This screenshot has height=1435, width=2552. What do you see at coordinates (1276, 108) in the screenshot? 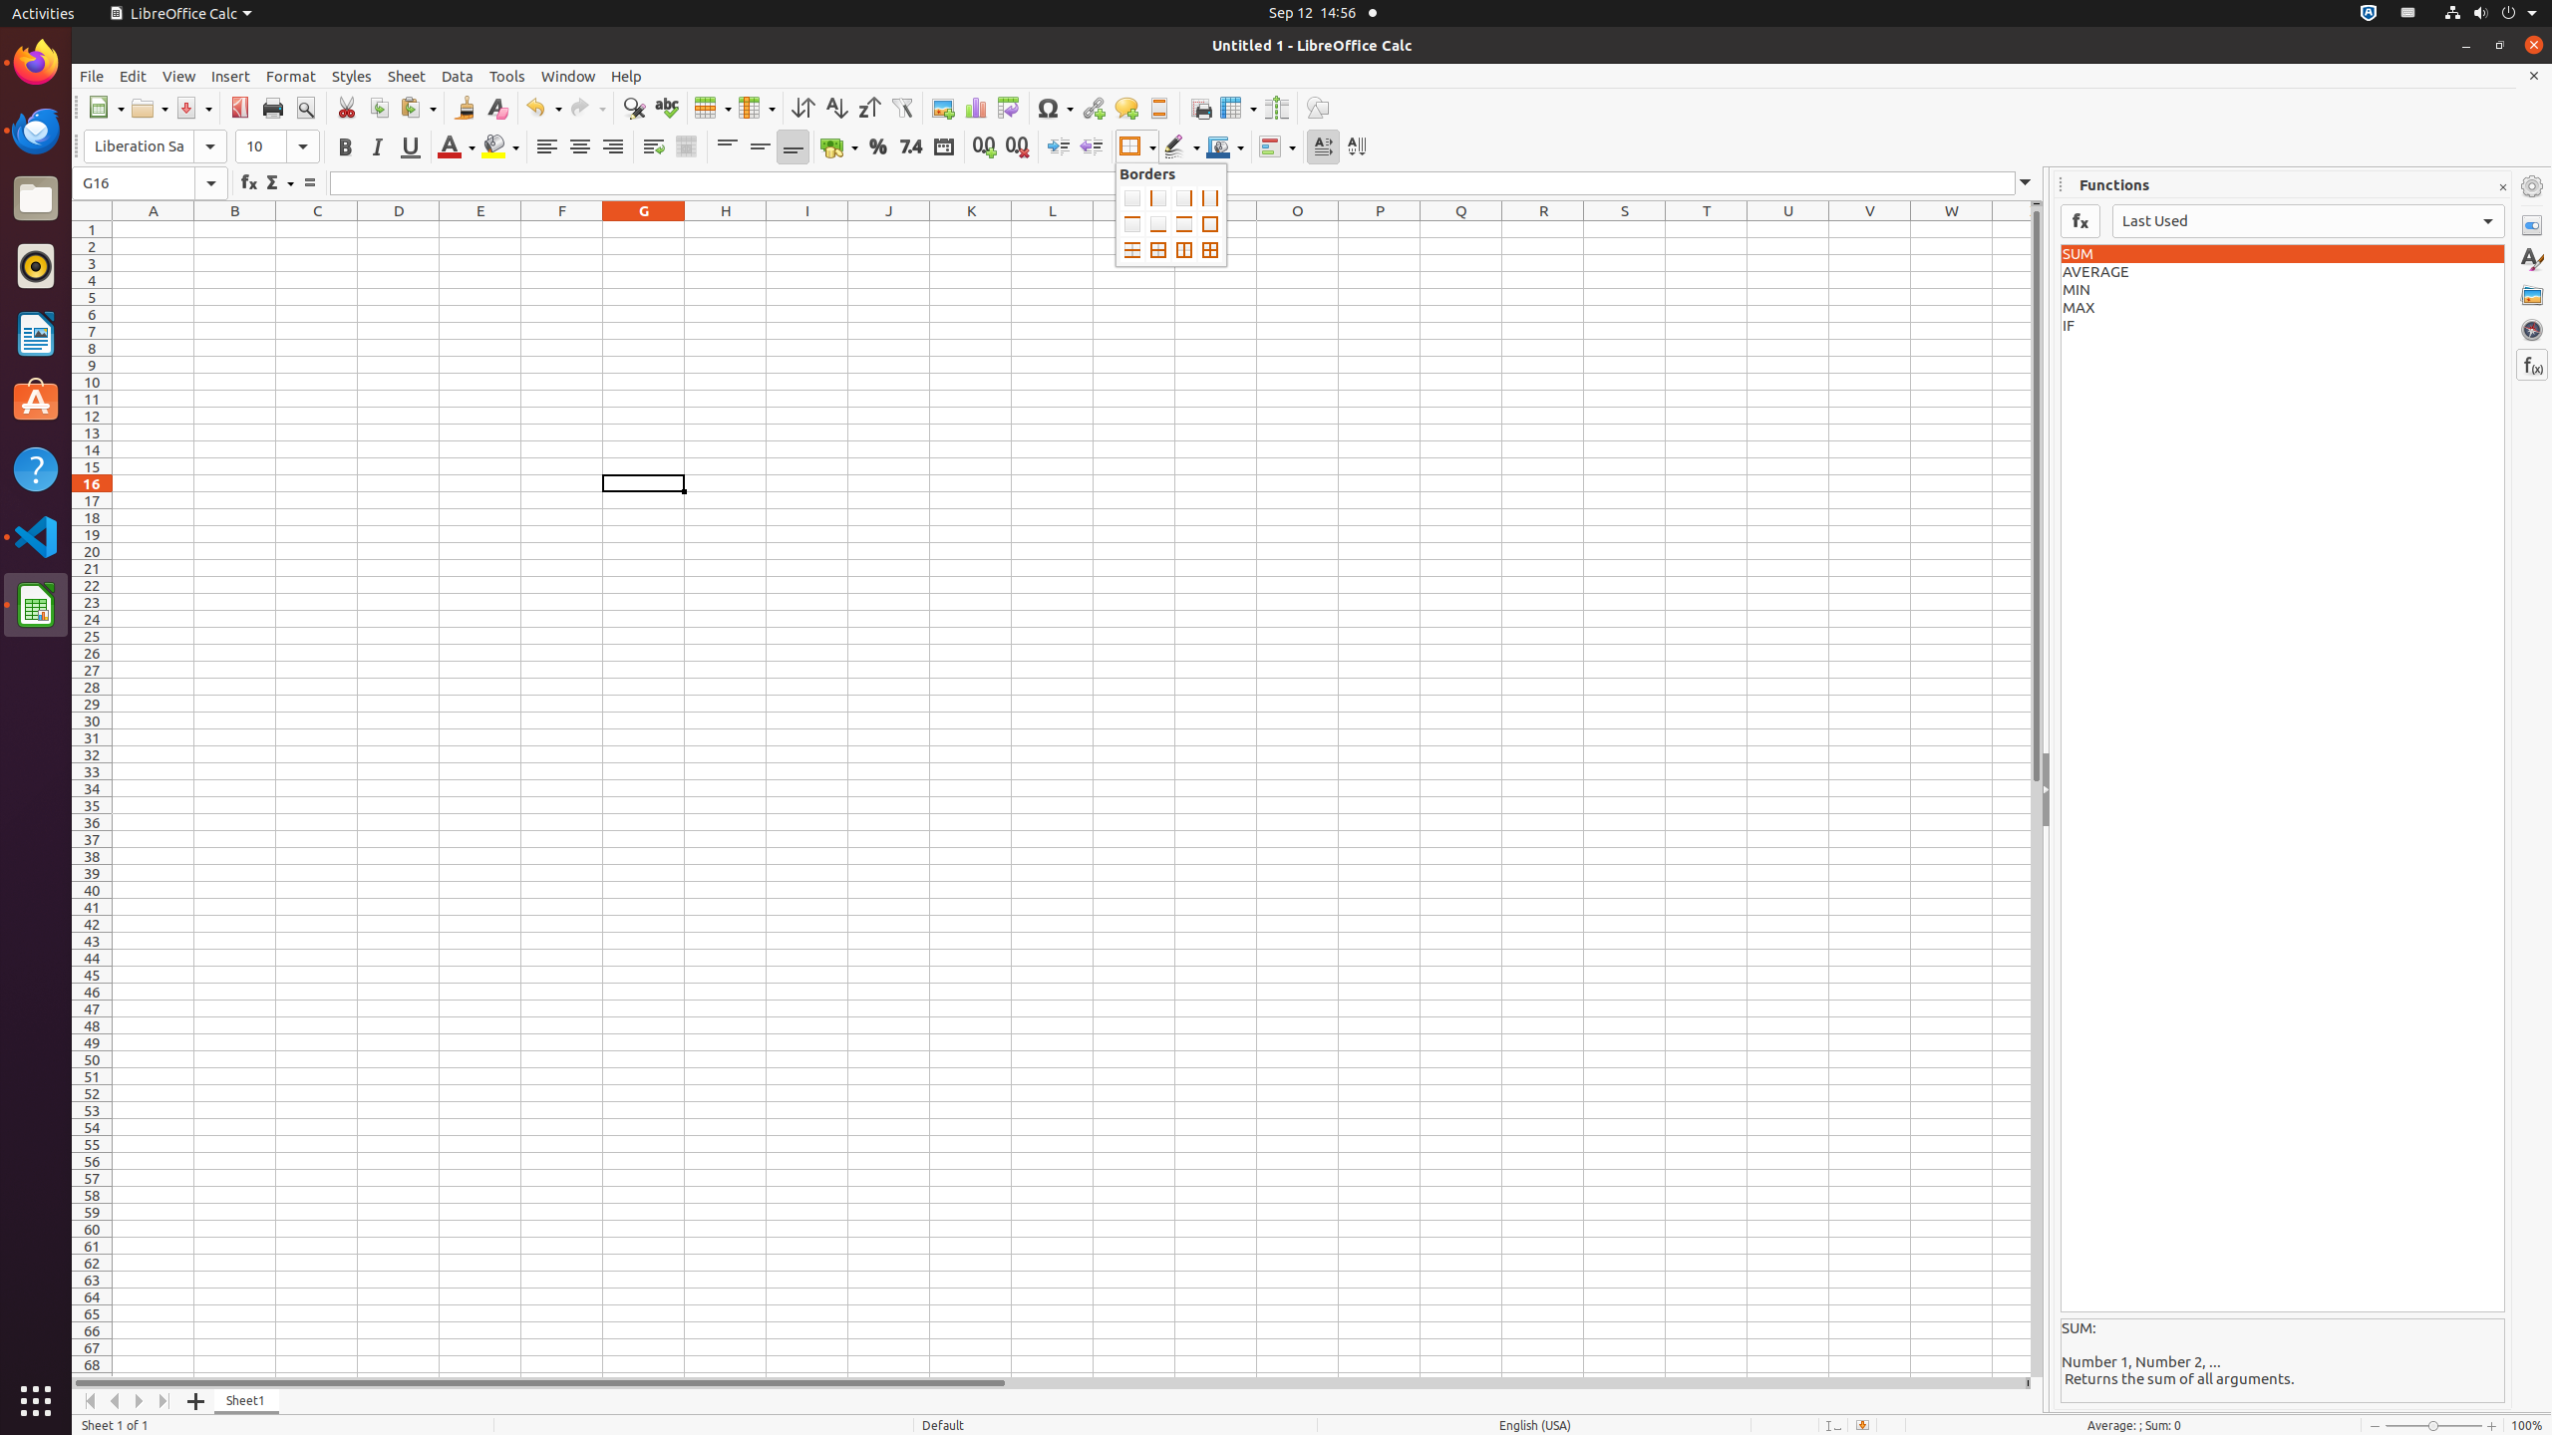
I see `Split Window` at bounding box center [1276, 108].